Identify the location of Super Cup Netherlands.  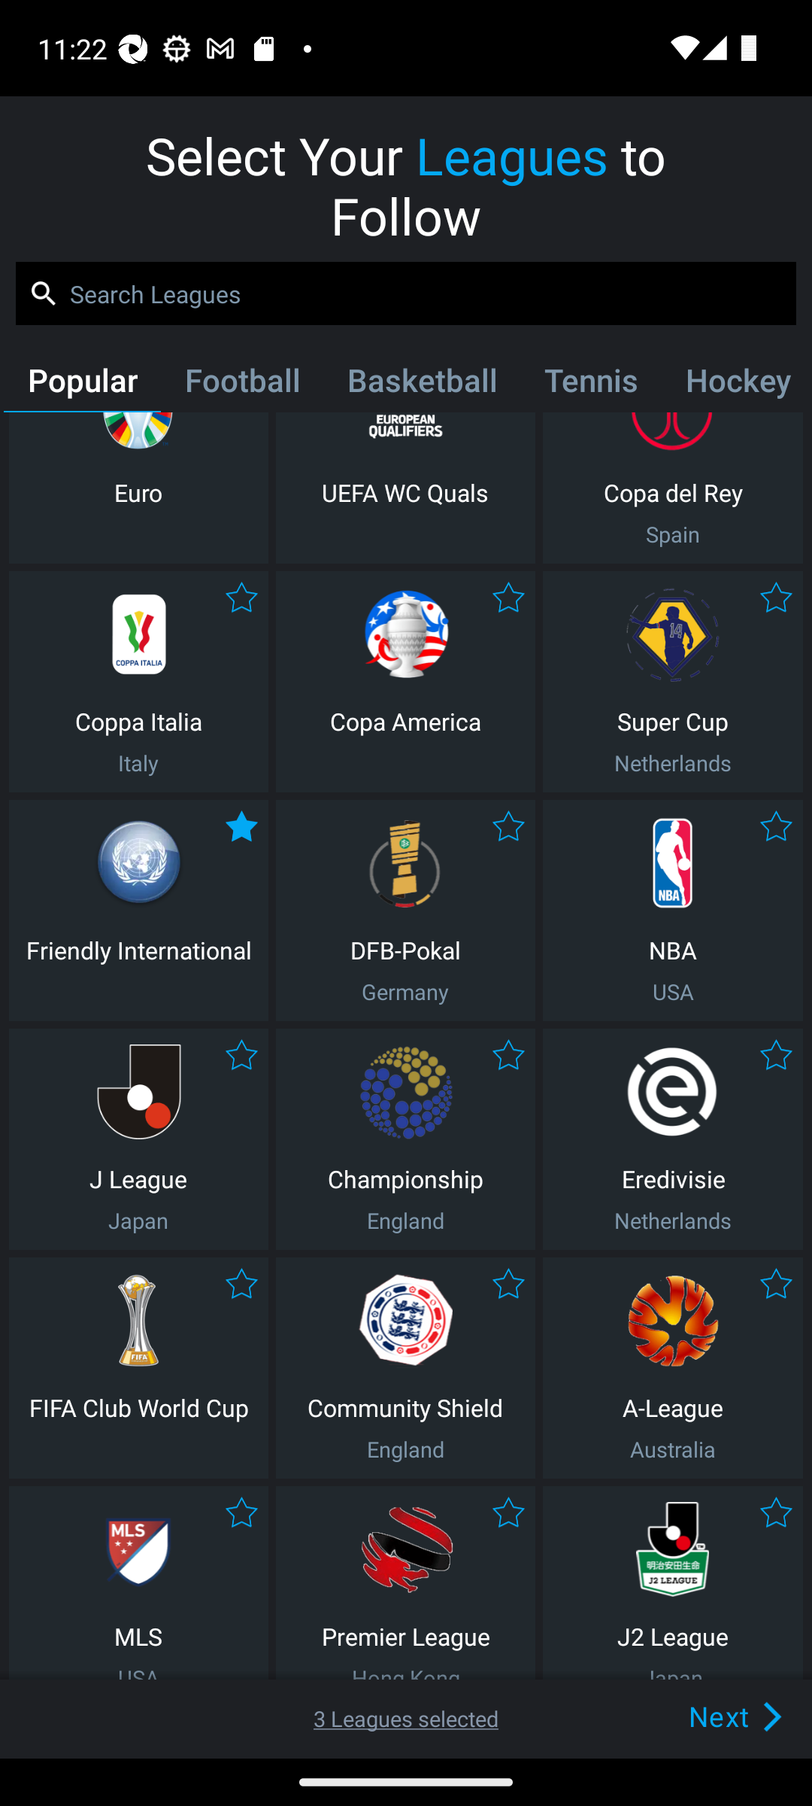
(673, 682).